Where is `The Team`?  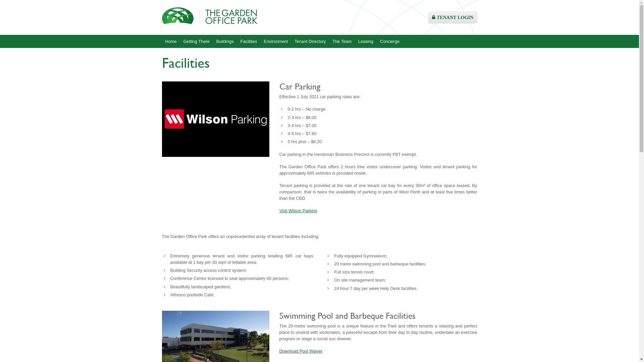
The Team is located at coordinates (342, 42).